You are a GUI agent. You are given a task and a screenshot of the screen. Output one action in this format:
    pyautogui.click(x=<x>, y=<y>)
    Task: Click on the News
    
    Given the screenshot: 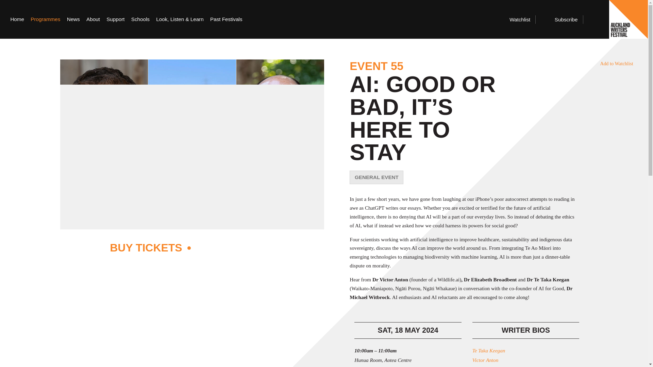 What is the action you would take?
    pyautogui.click(x=73, y=19)
    